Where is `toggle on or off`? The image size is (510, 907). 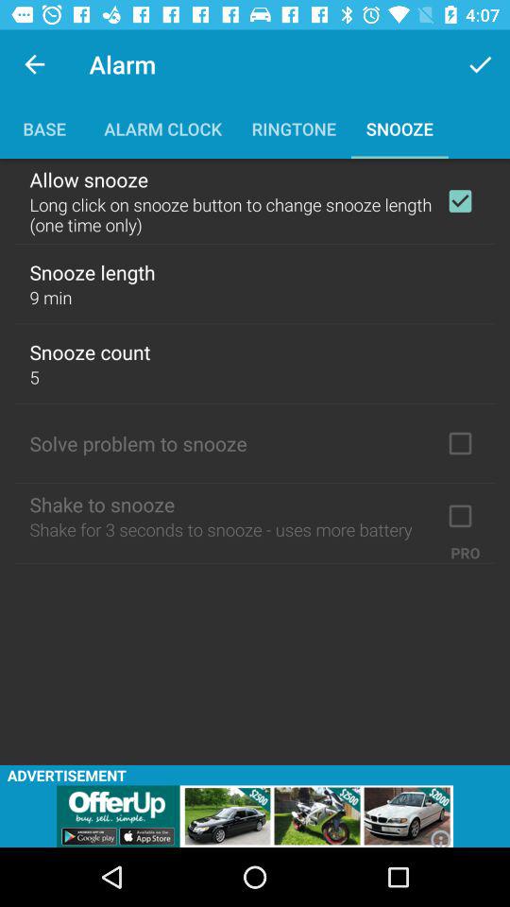 toggle on or off is located at coordinates (460, 201).